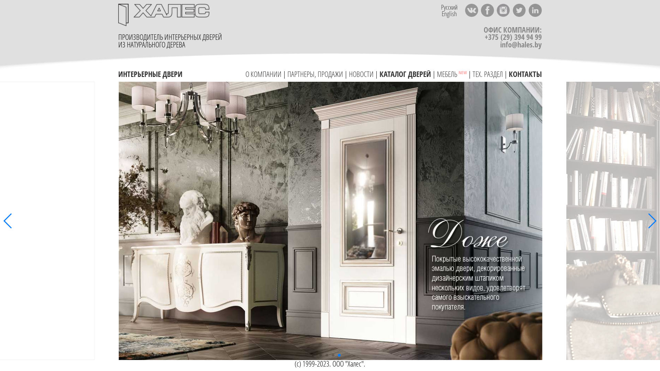 The width and height of the screenshot is (660, 371). Describe the element at coordinates (449, 14) in the screenshot. I see `English` at that location.